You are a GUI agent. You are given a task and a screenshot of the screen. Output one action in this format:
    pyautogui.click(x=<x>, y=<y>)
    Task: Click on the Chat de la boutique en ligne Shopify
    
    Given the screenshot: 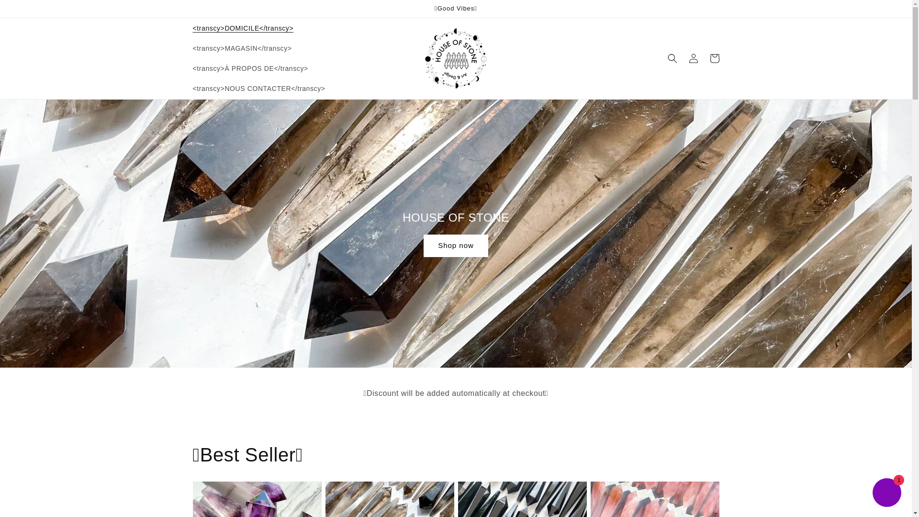 What is the action you would take?
    pyautogui.click(x=886, y=494)
    